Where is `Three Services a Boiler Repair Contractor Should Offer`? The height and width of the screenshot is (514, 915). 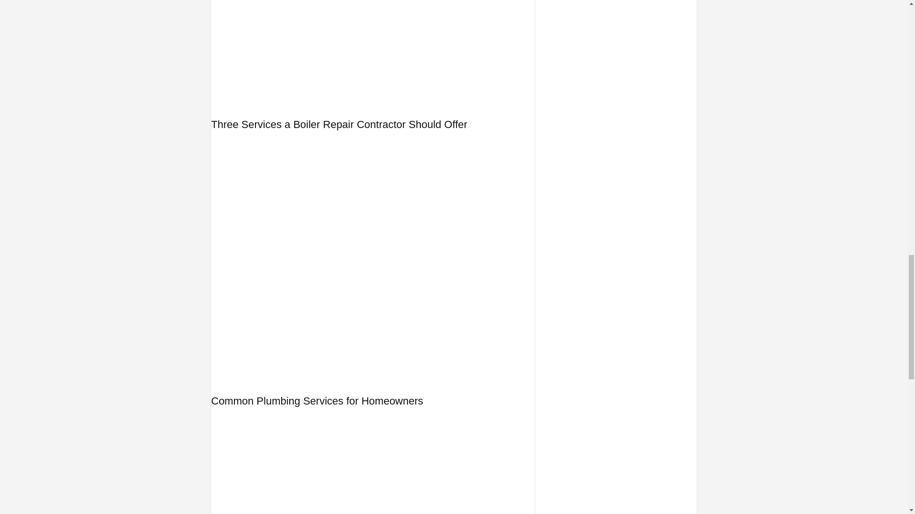
Three Services a Boiler Repair Contractor Should Offer is located at coordinates (339, 125).